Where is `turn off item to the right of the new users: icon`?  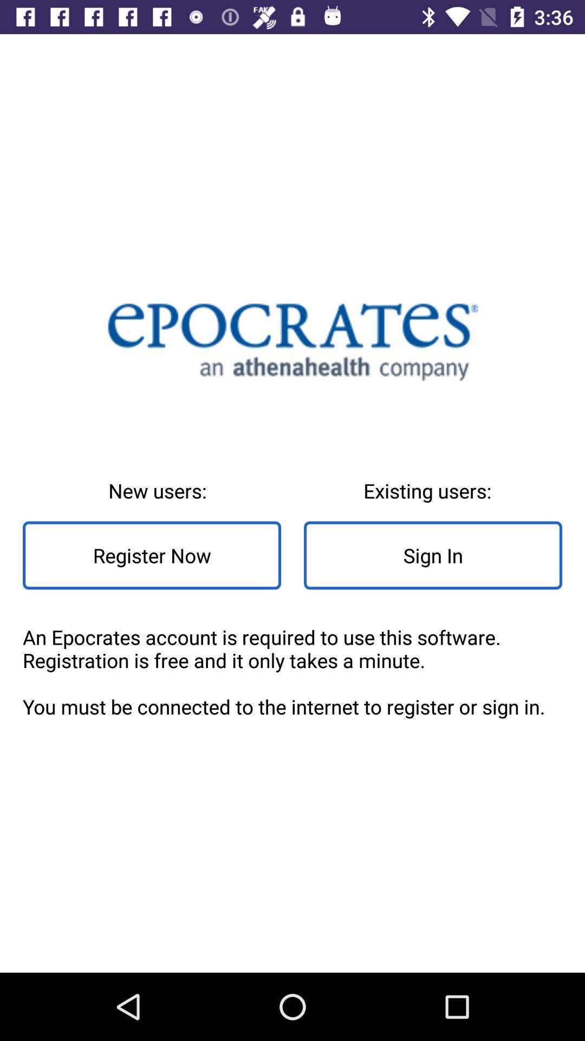 turn off item to the right of the new users: icon is located at coordinates (433, 555).